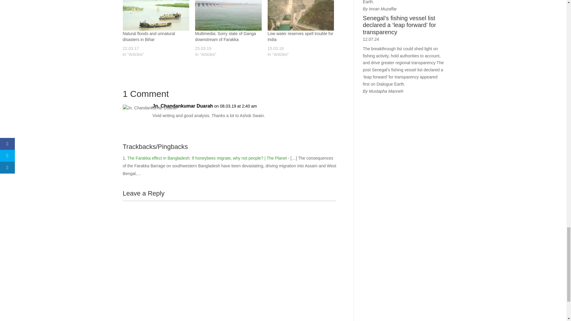 This screenshot has height=321, width=571. Describe the element at coordinates (156, 15) in the screenshot. I see `Natural floods and unnatural disasters in Bihar` at that location.